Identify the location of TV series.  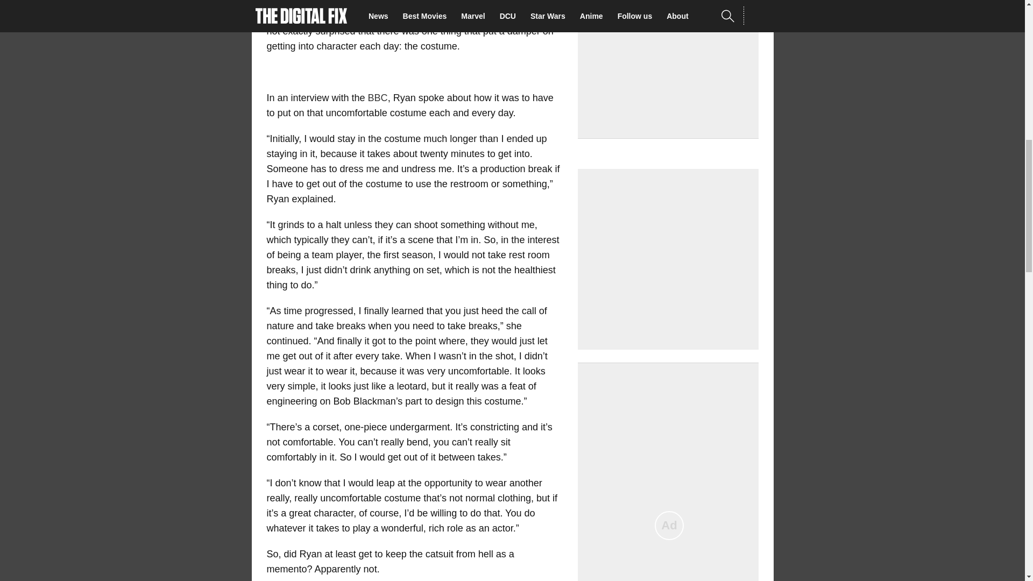
(501, 16).